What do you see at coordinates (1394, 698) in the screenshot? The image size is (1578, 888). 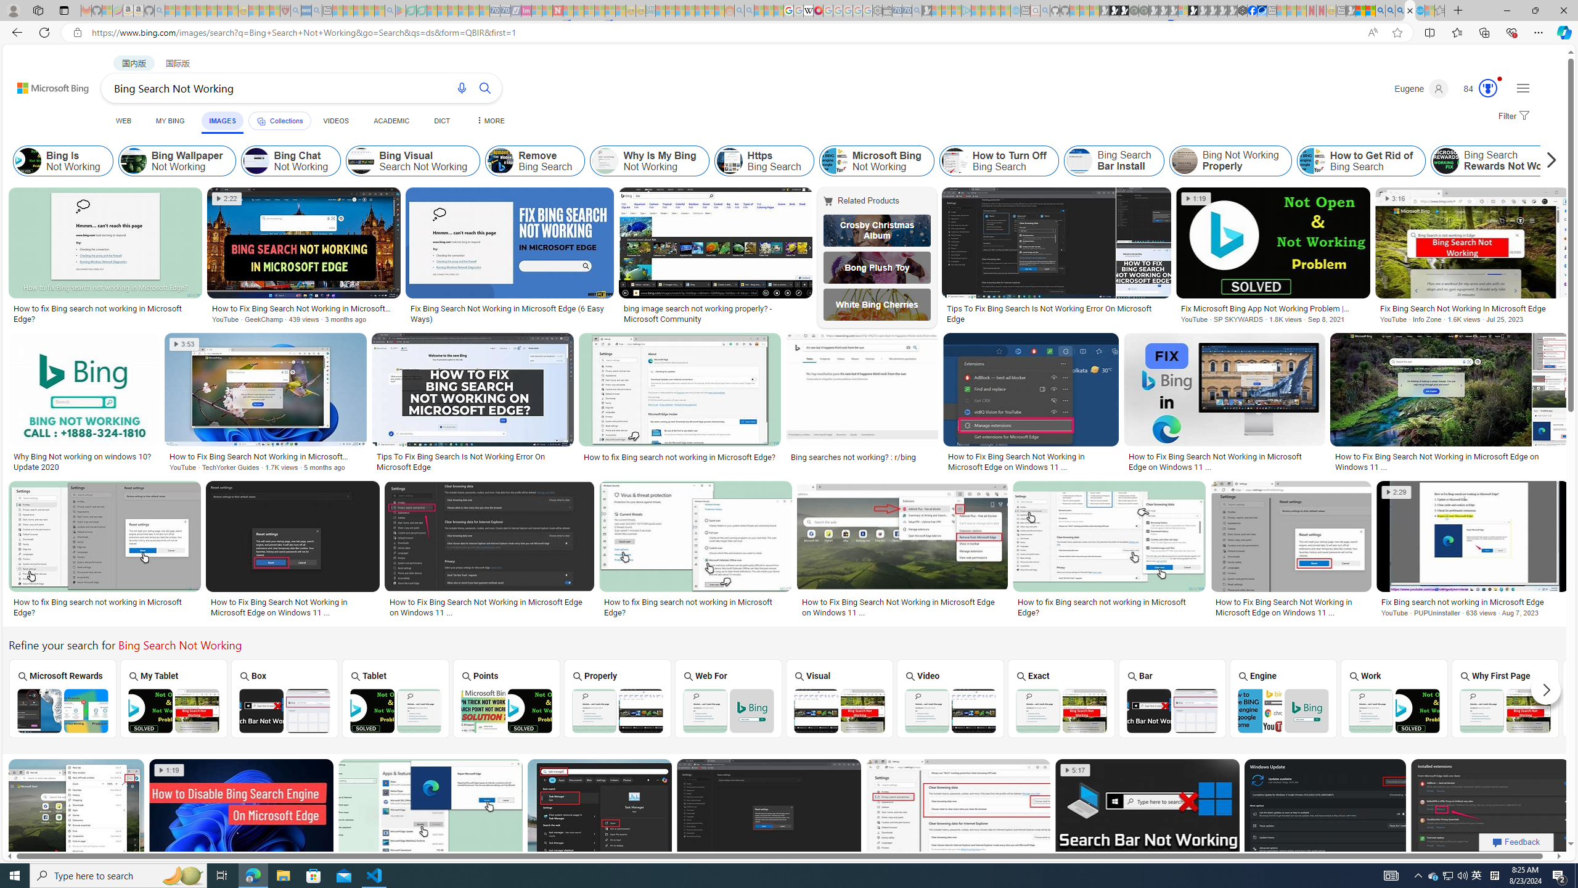 I see `Work` at bounding box center [1394, 698].